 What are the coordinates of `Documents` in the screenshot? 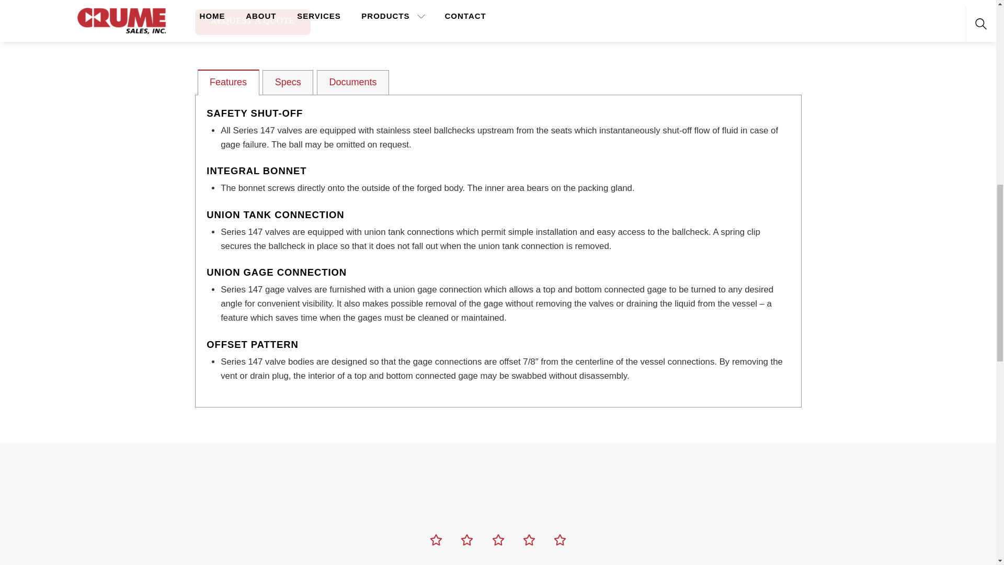 It's located at (352, 83).